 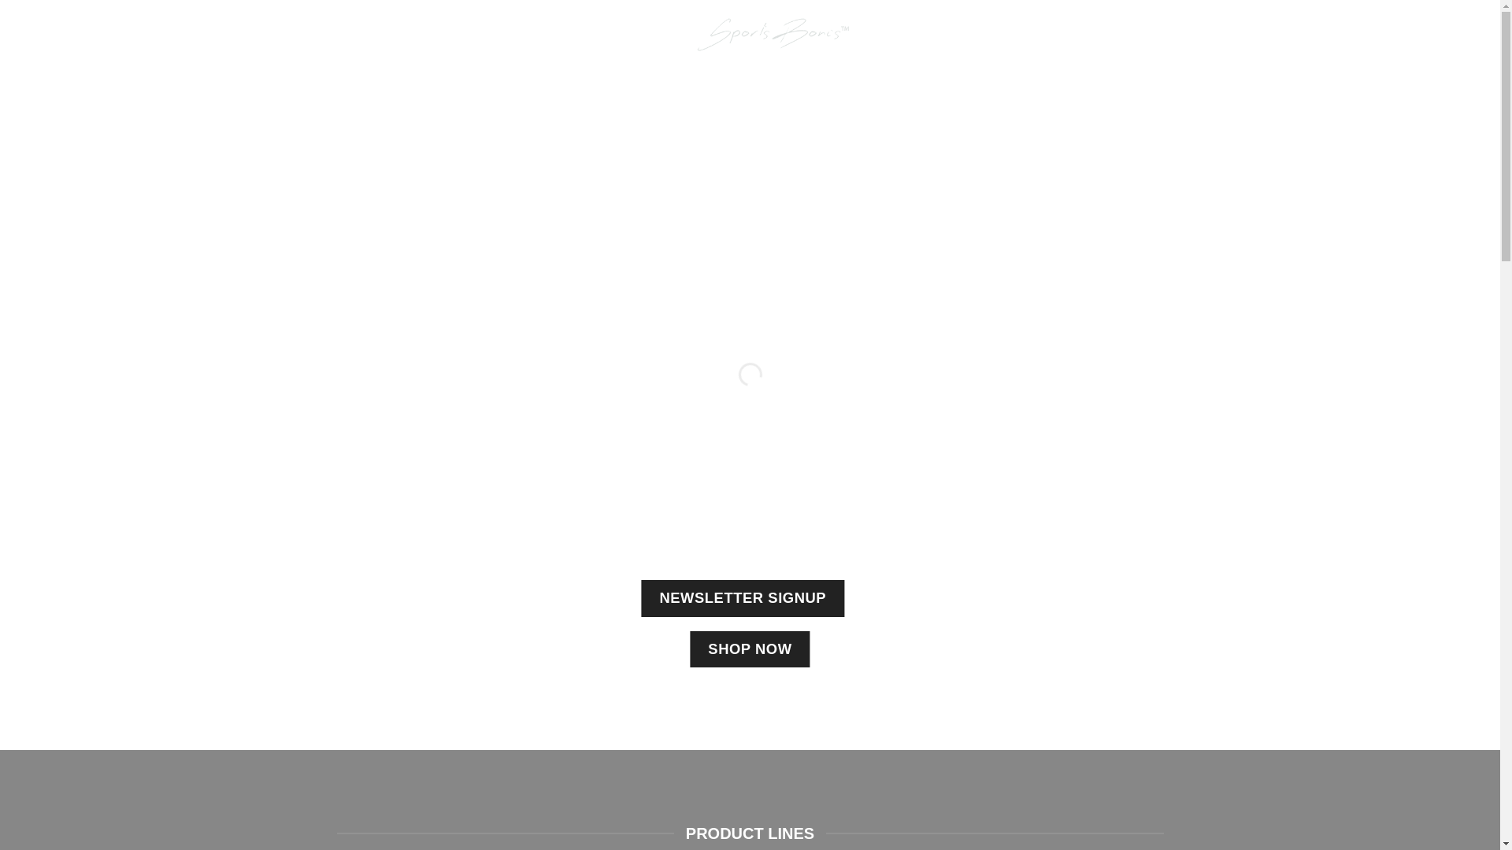 What do you see at coordinates (1430, 35) in the screenshot?
I see `Cart` at bounding box center [1430, 35].